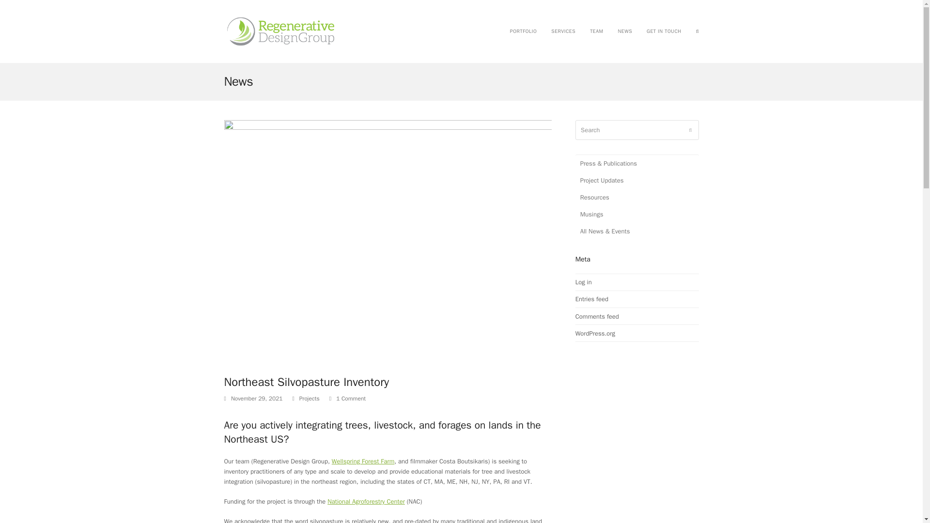 The image size is (930, 523). Describe the element at coordinates (347, 399) in the screenshot. I see `1 Comment` at that location.